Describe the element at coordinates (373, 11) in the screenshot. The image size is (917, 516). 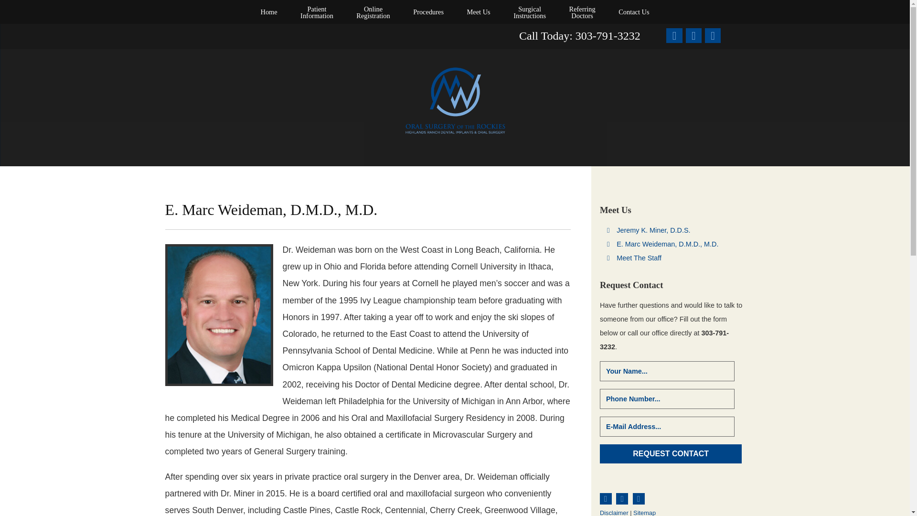
I see `Meet Us` at that location.